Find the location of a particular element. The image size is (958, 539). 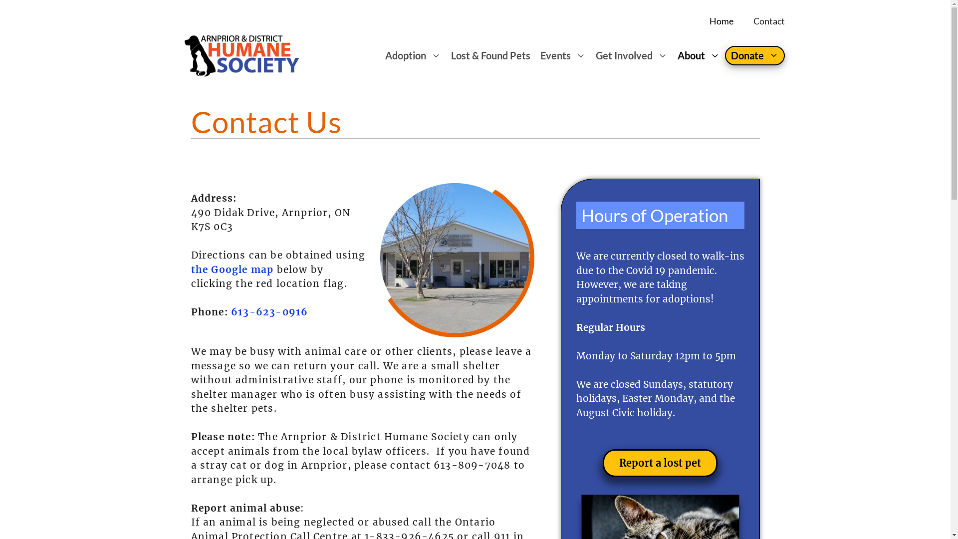

Events is located at coordinates (563, 55).